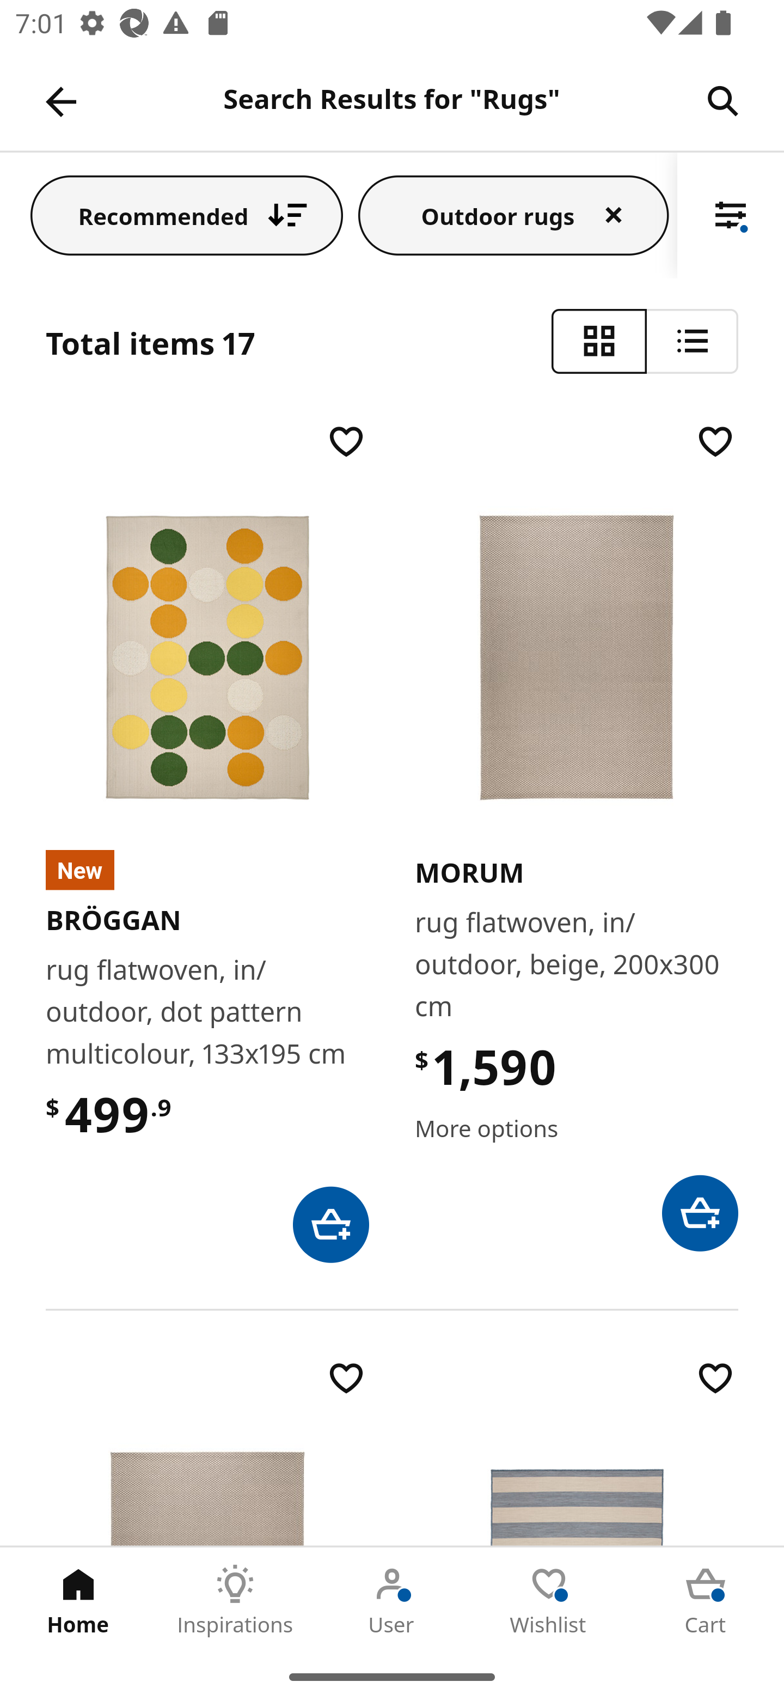  Describe the element at coordinates (392, 1600) in the screenshot. I see `User
Tab 3 of 5` at that location.